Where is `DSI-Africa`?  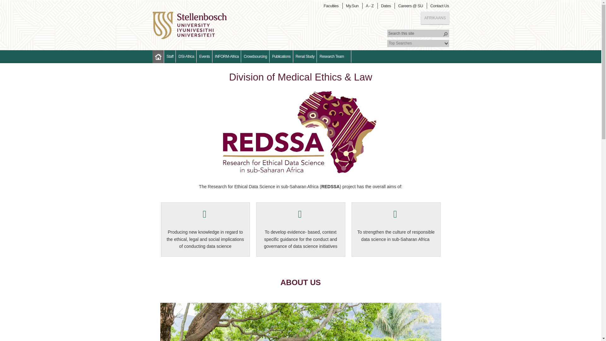
DSI-Africa is located at coordinates (186, 56).